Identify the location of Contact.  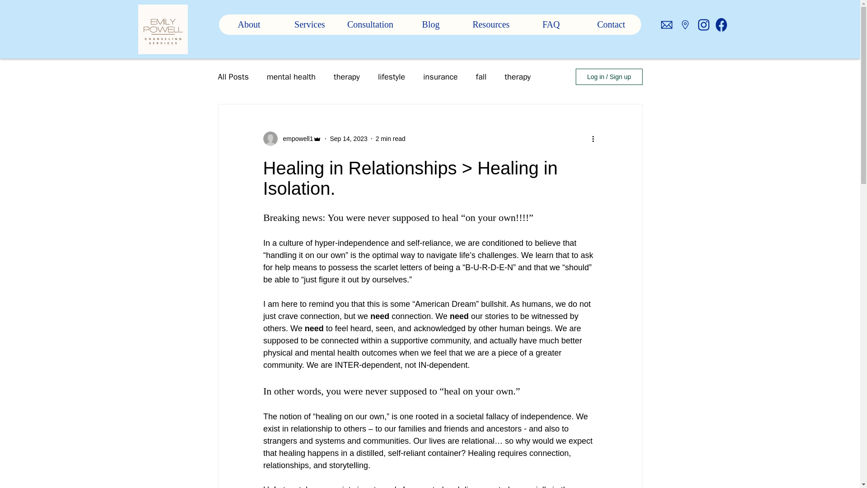
(611, 24).